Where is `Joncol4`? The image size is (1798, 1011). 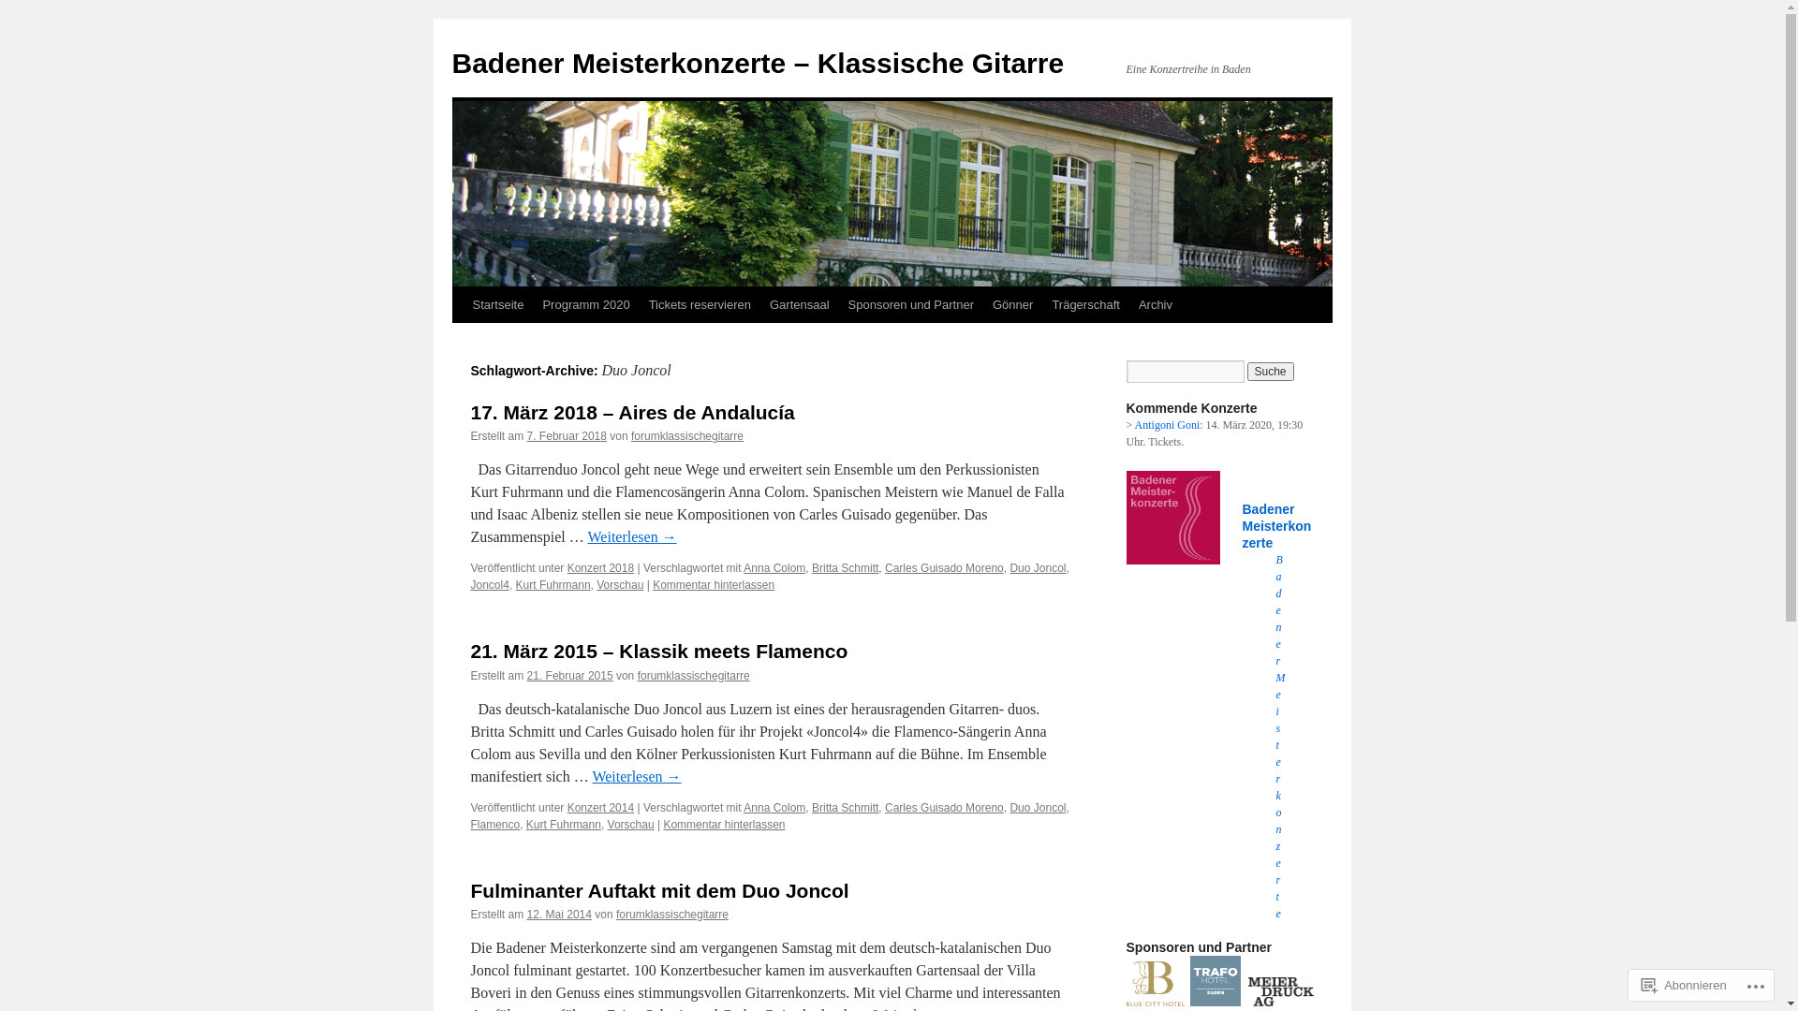
Joncol4 is located at coordinates (489, 585).